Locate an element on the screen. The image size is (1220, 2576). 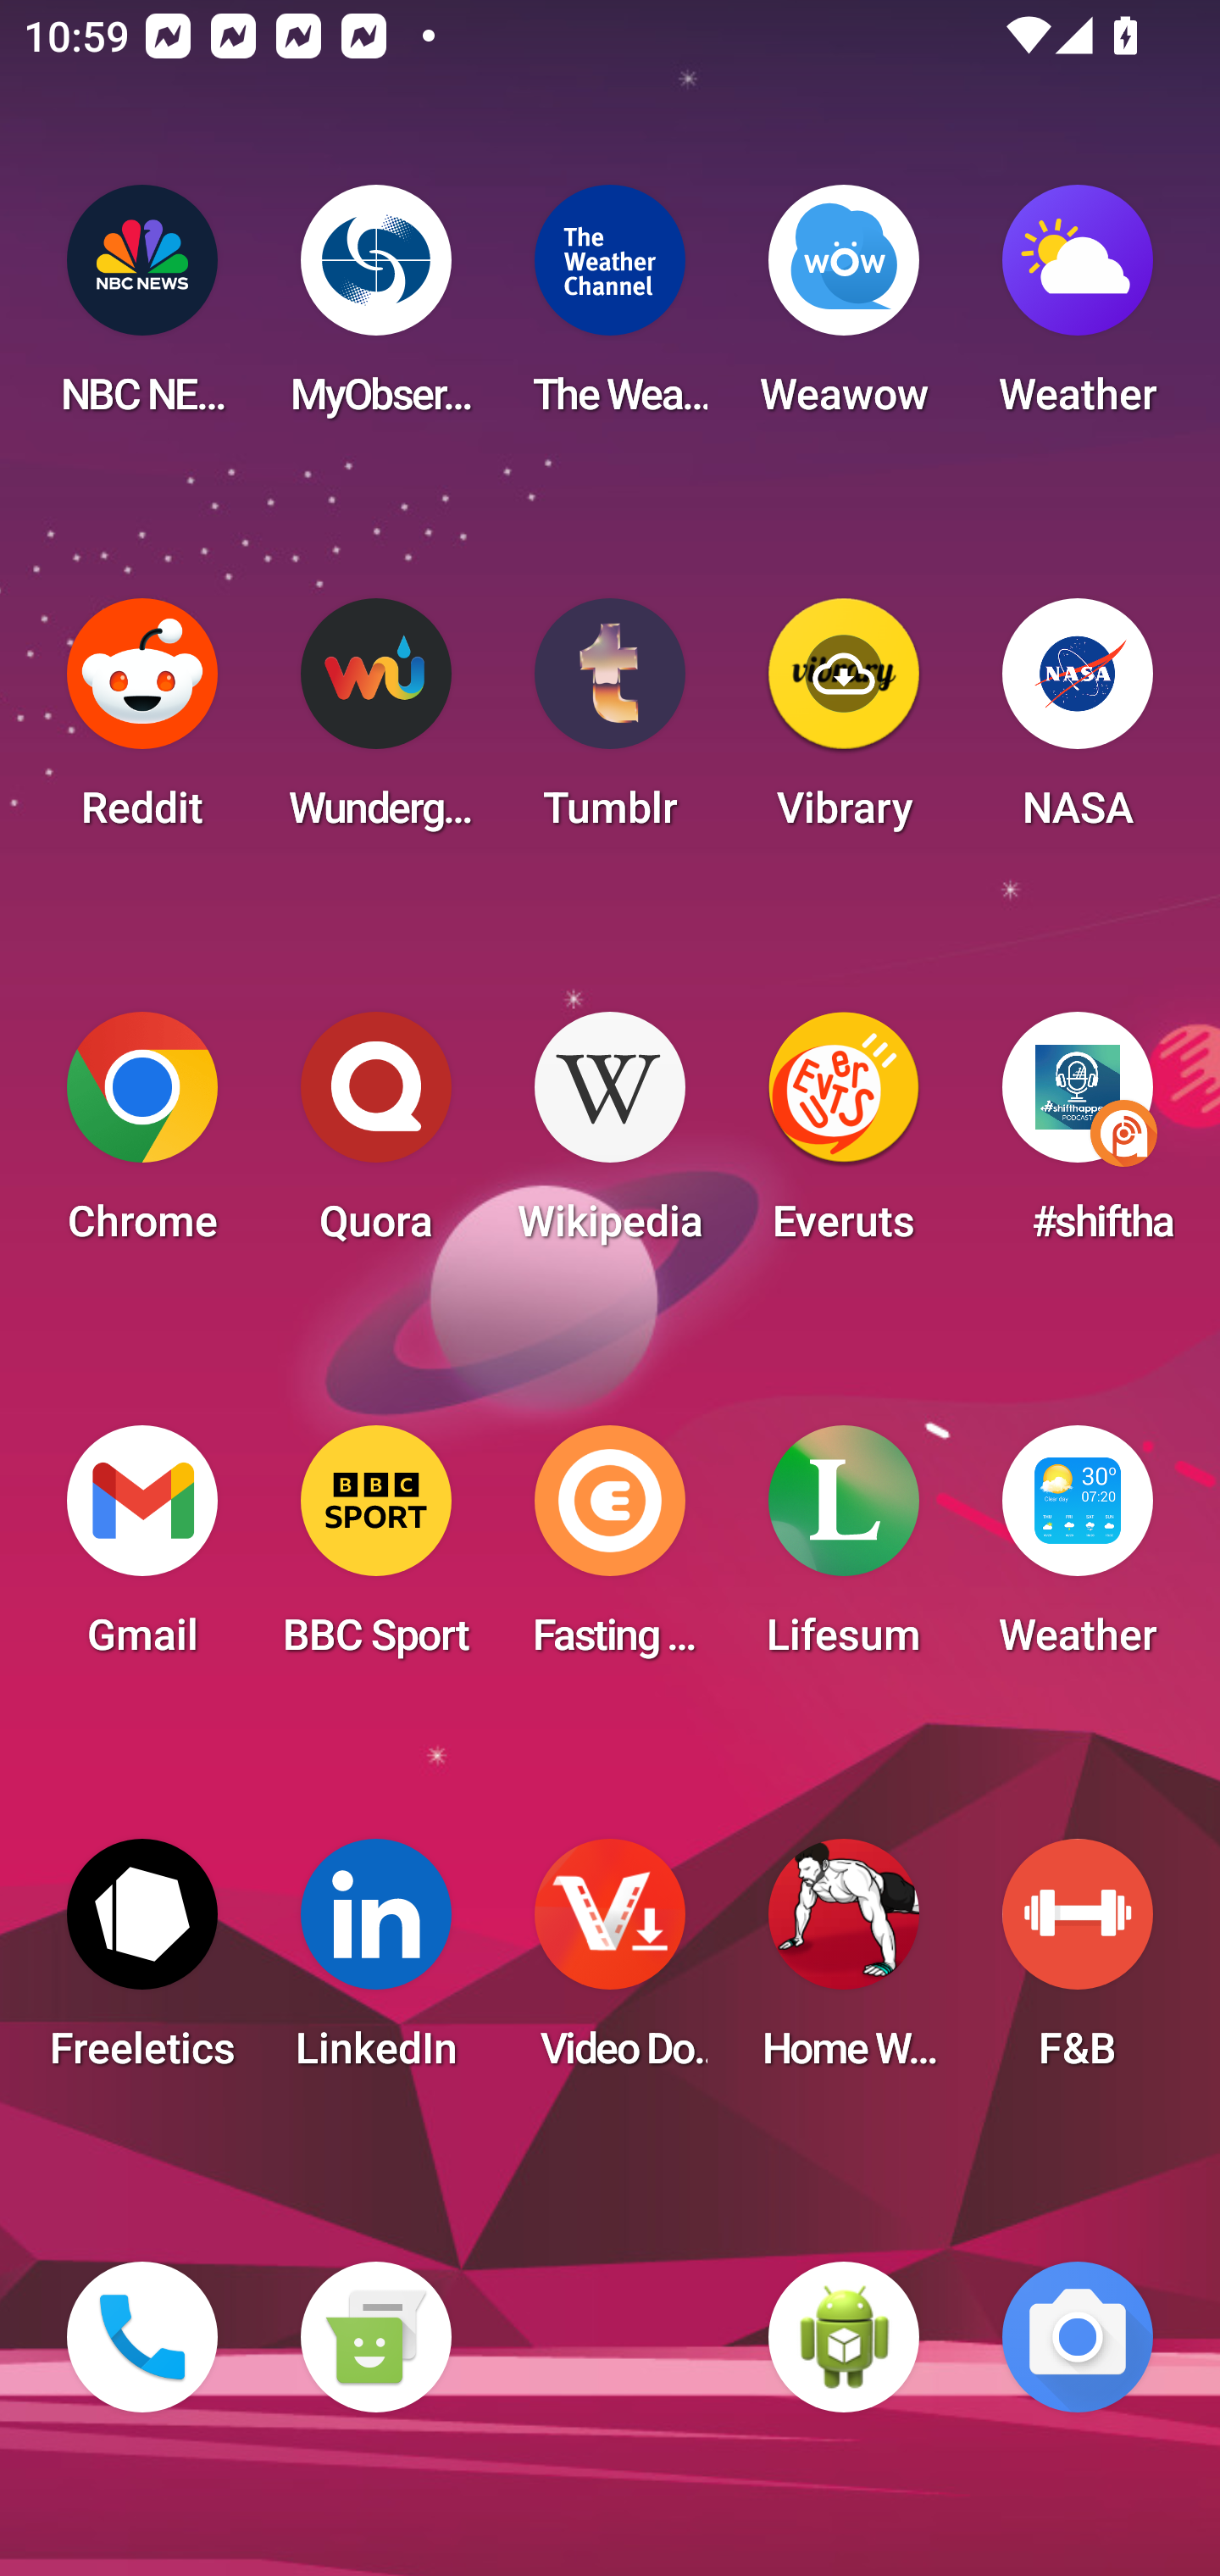
Weather is located at coordinates (1078, 310).